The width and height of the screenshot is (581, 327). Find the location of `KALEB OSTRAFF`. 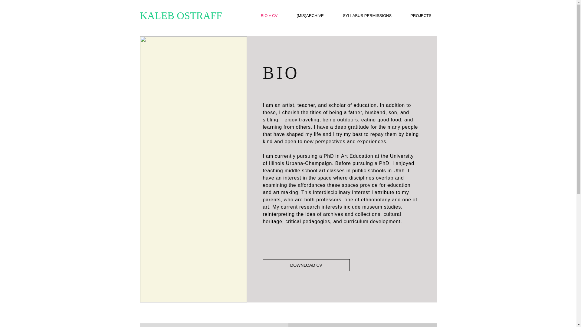

KALEB OSTRAFF is located at coordinates (181, 15).